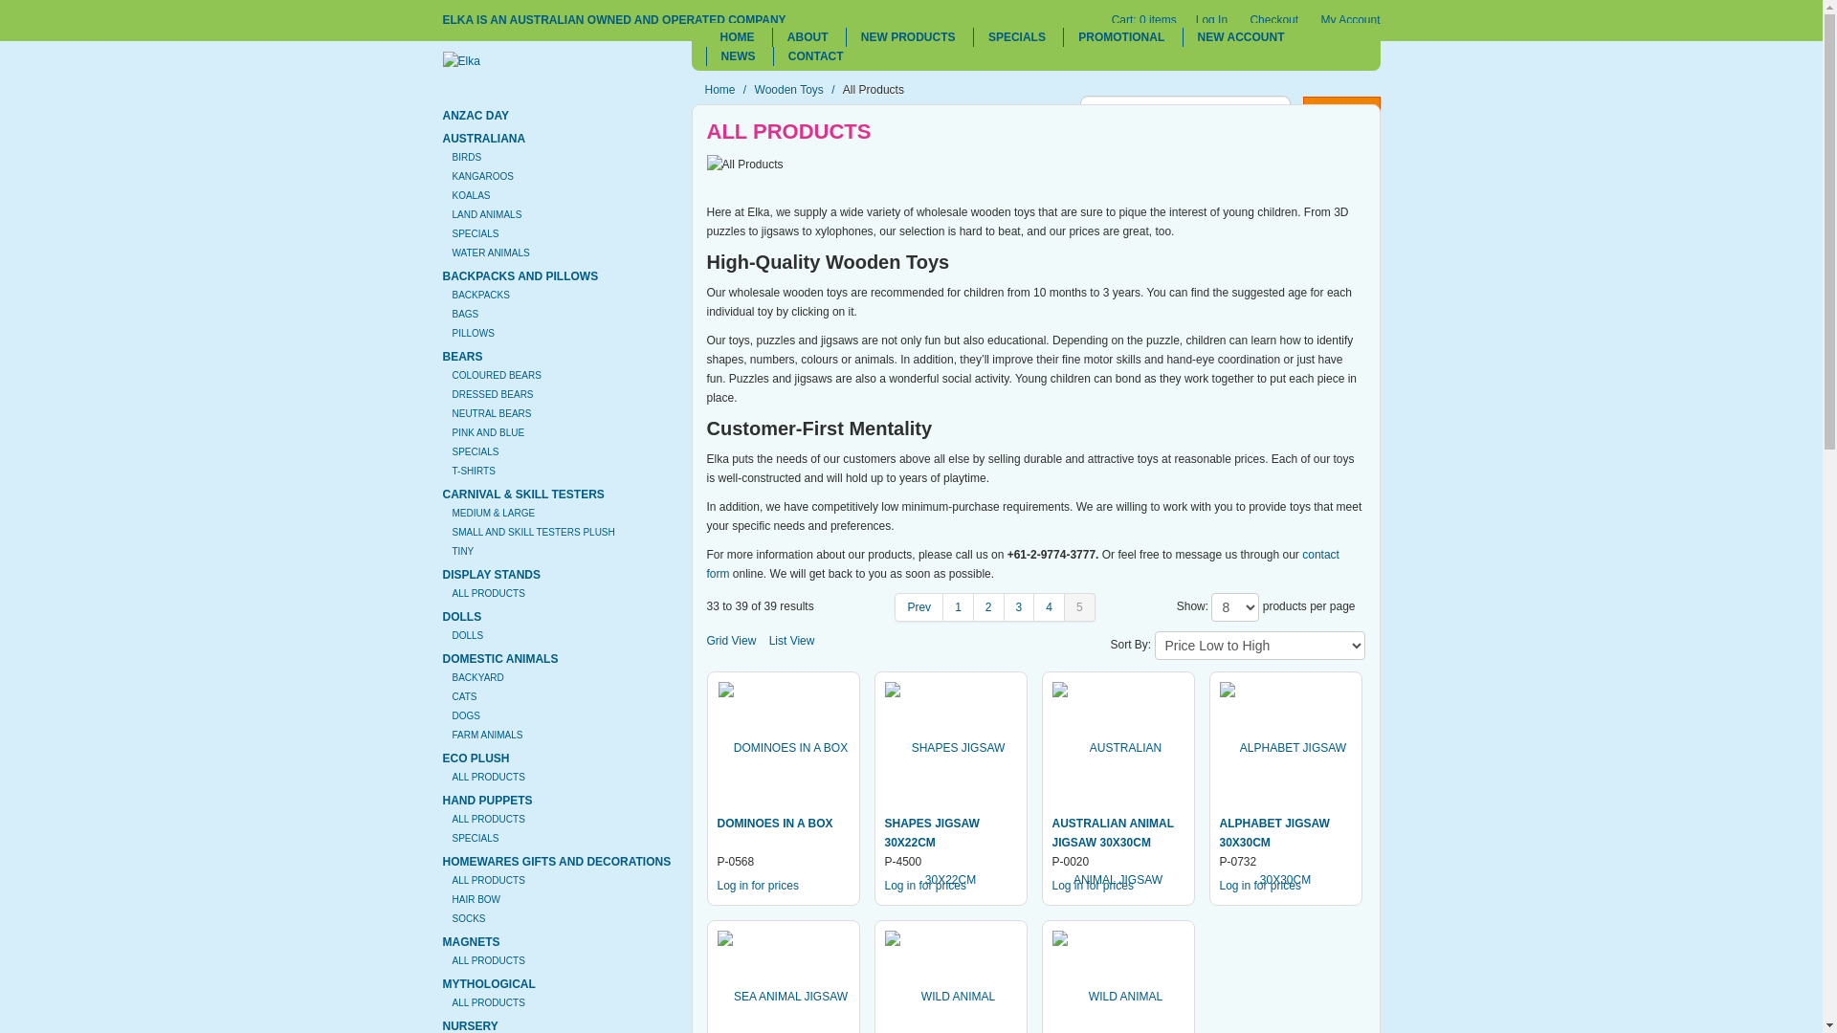  What do you see at coordinates (1241, 37) in the screenshot?
I see `NEW ACCOUNT` at bounding box center [1241, 37].